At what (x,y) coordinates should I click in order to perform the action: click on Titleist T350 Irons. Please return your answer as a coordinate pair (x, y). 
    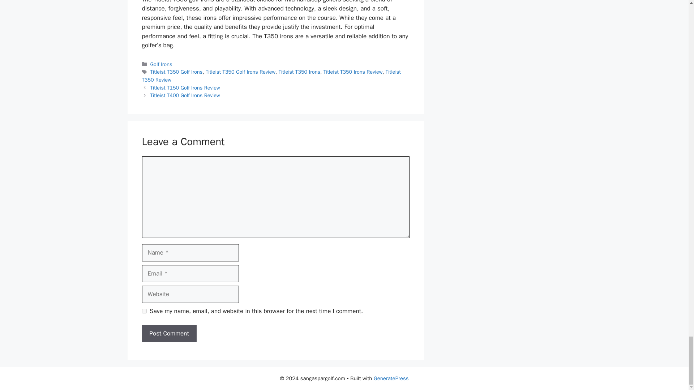
    Looking at the image, I should click on (299, 72).